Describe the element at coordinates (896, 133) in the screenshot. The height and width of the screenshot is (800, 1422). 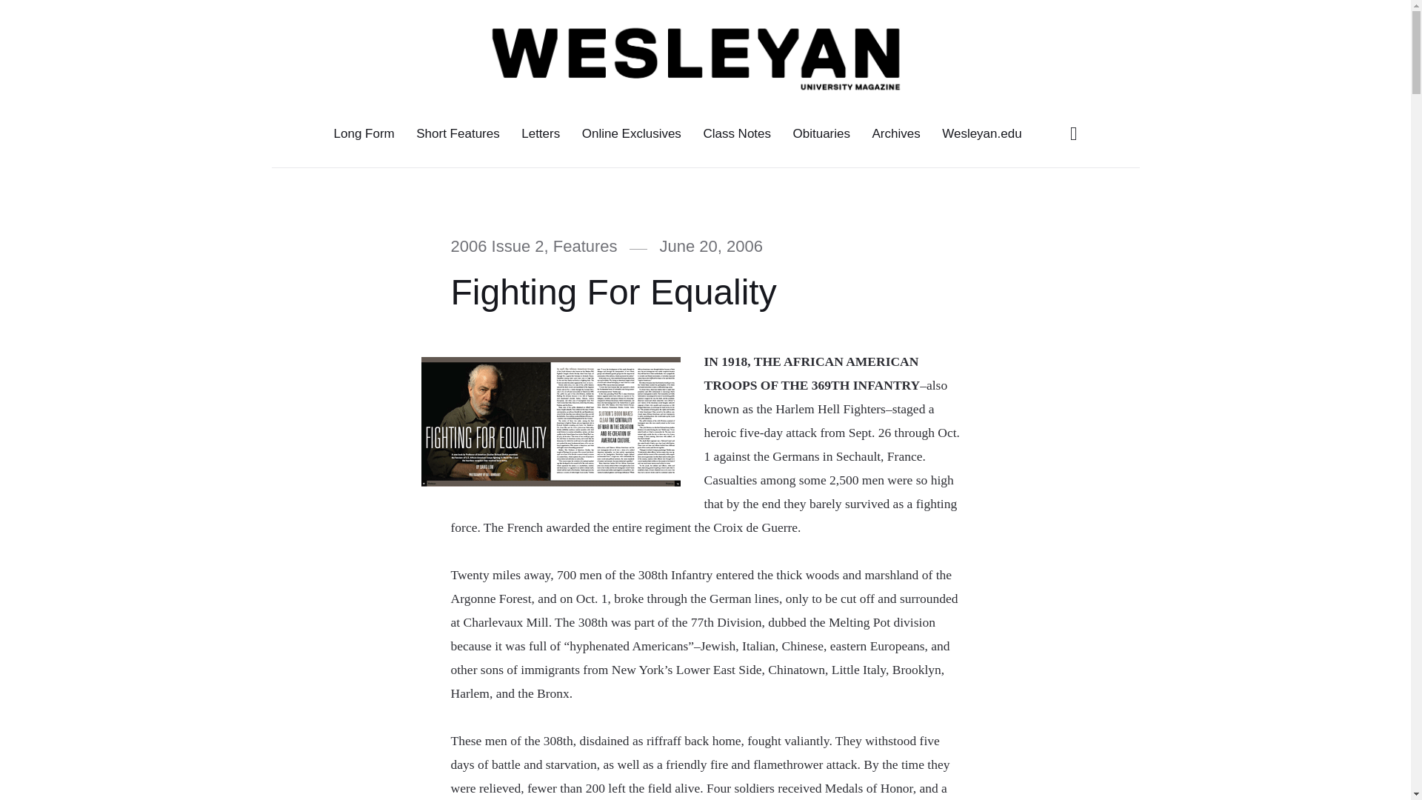
I see `Archives` at that location.